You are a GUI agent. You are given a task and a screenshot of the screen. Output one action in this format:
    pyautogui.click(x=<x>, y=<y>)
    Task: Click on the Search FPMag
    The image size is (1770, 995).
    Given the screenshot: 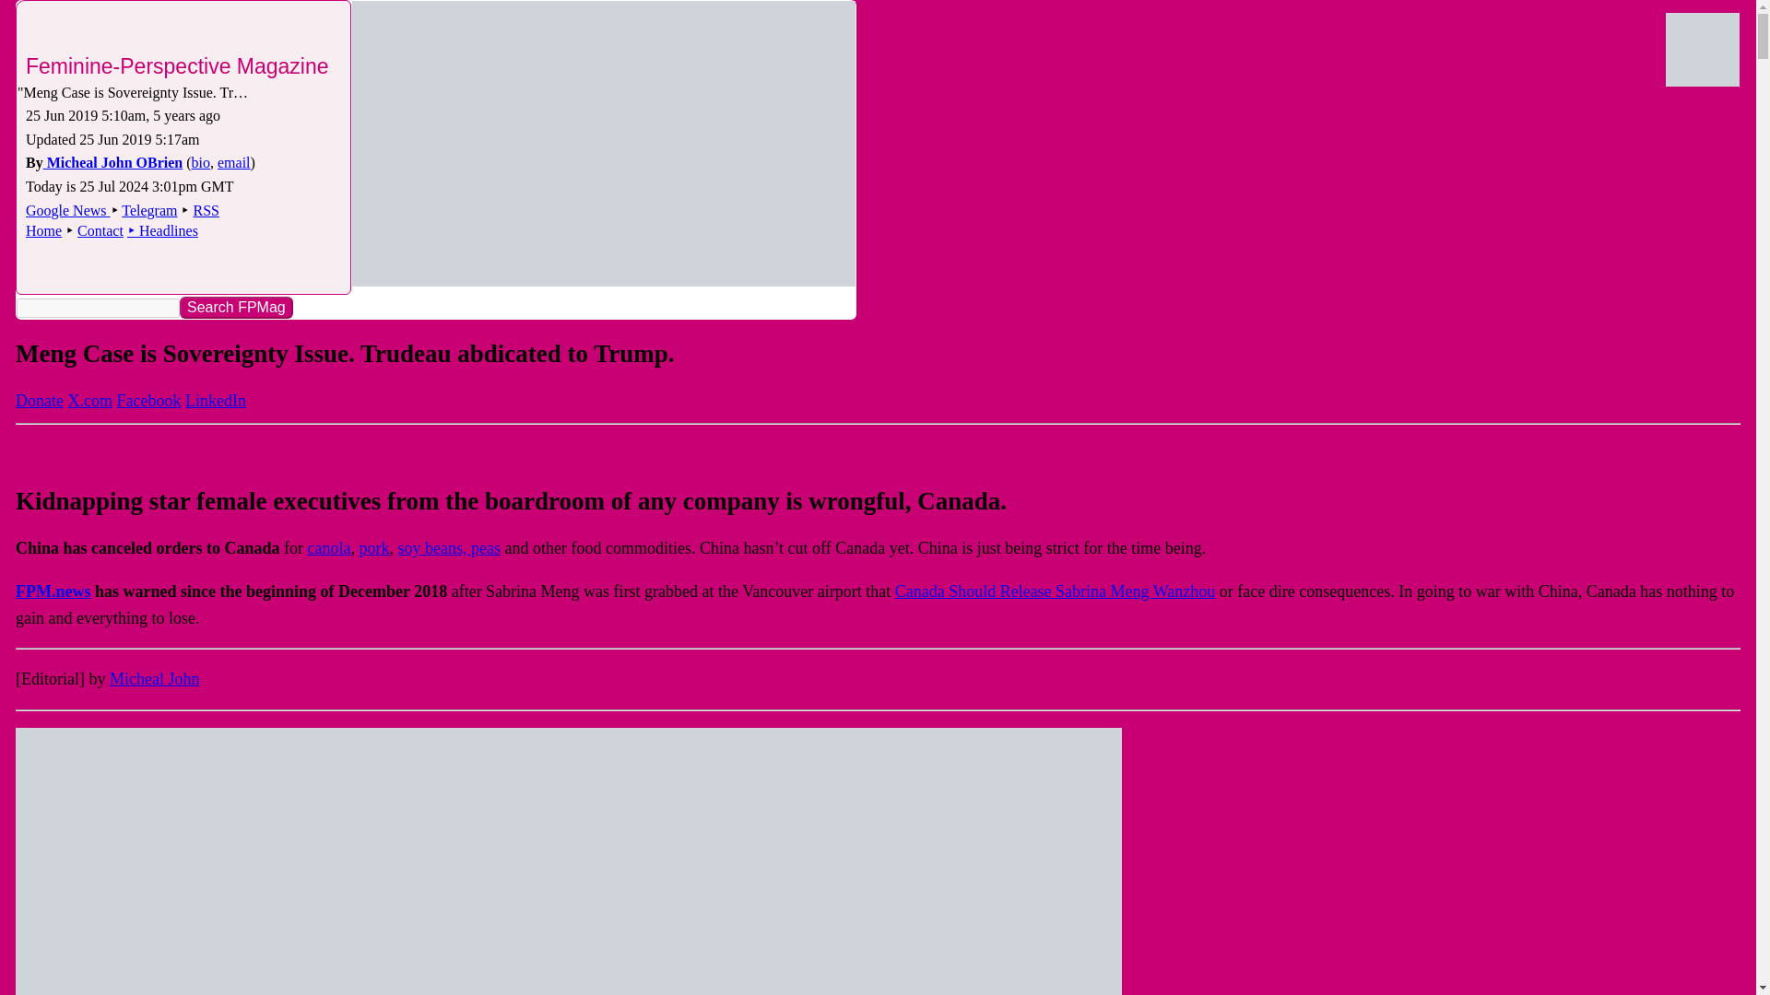 What is the action you would take?
    pyautogui.click(x=236, y=307)
    